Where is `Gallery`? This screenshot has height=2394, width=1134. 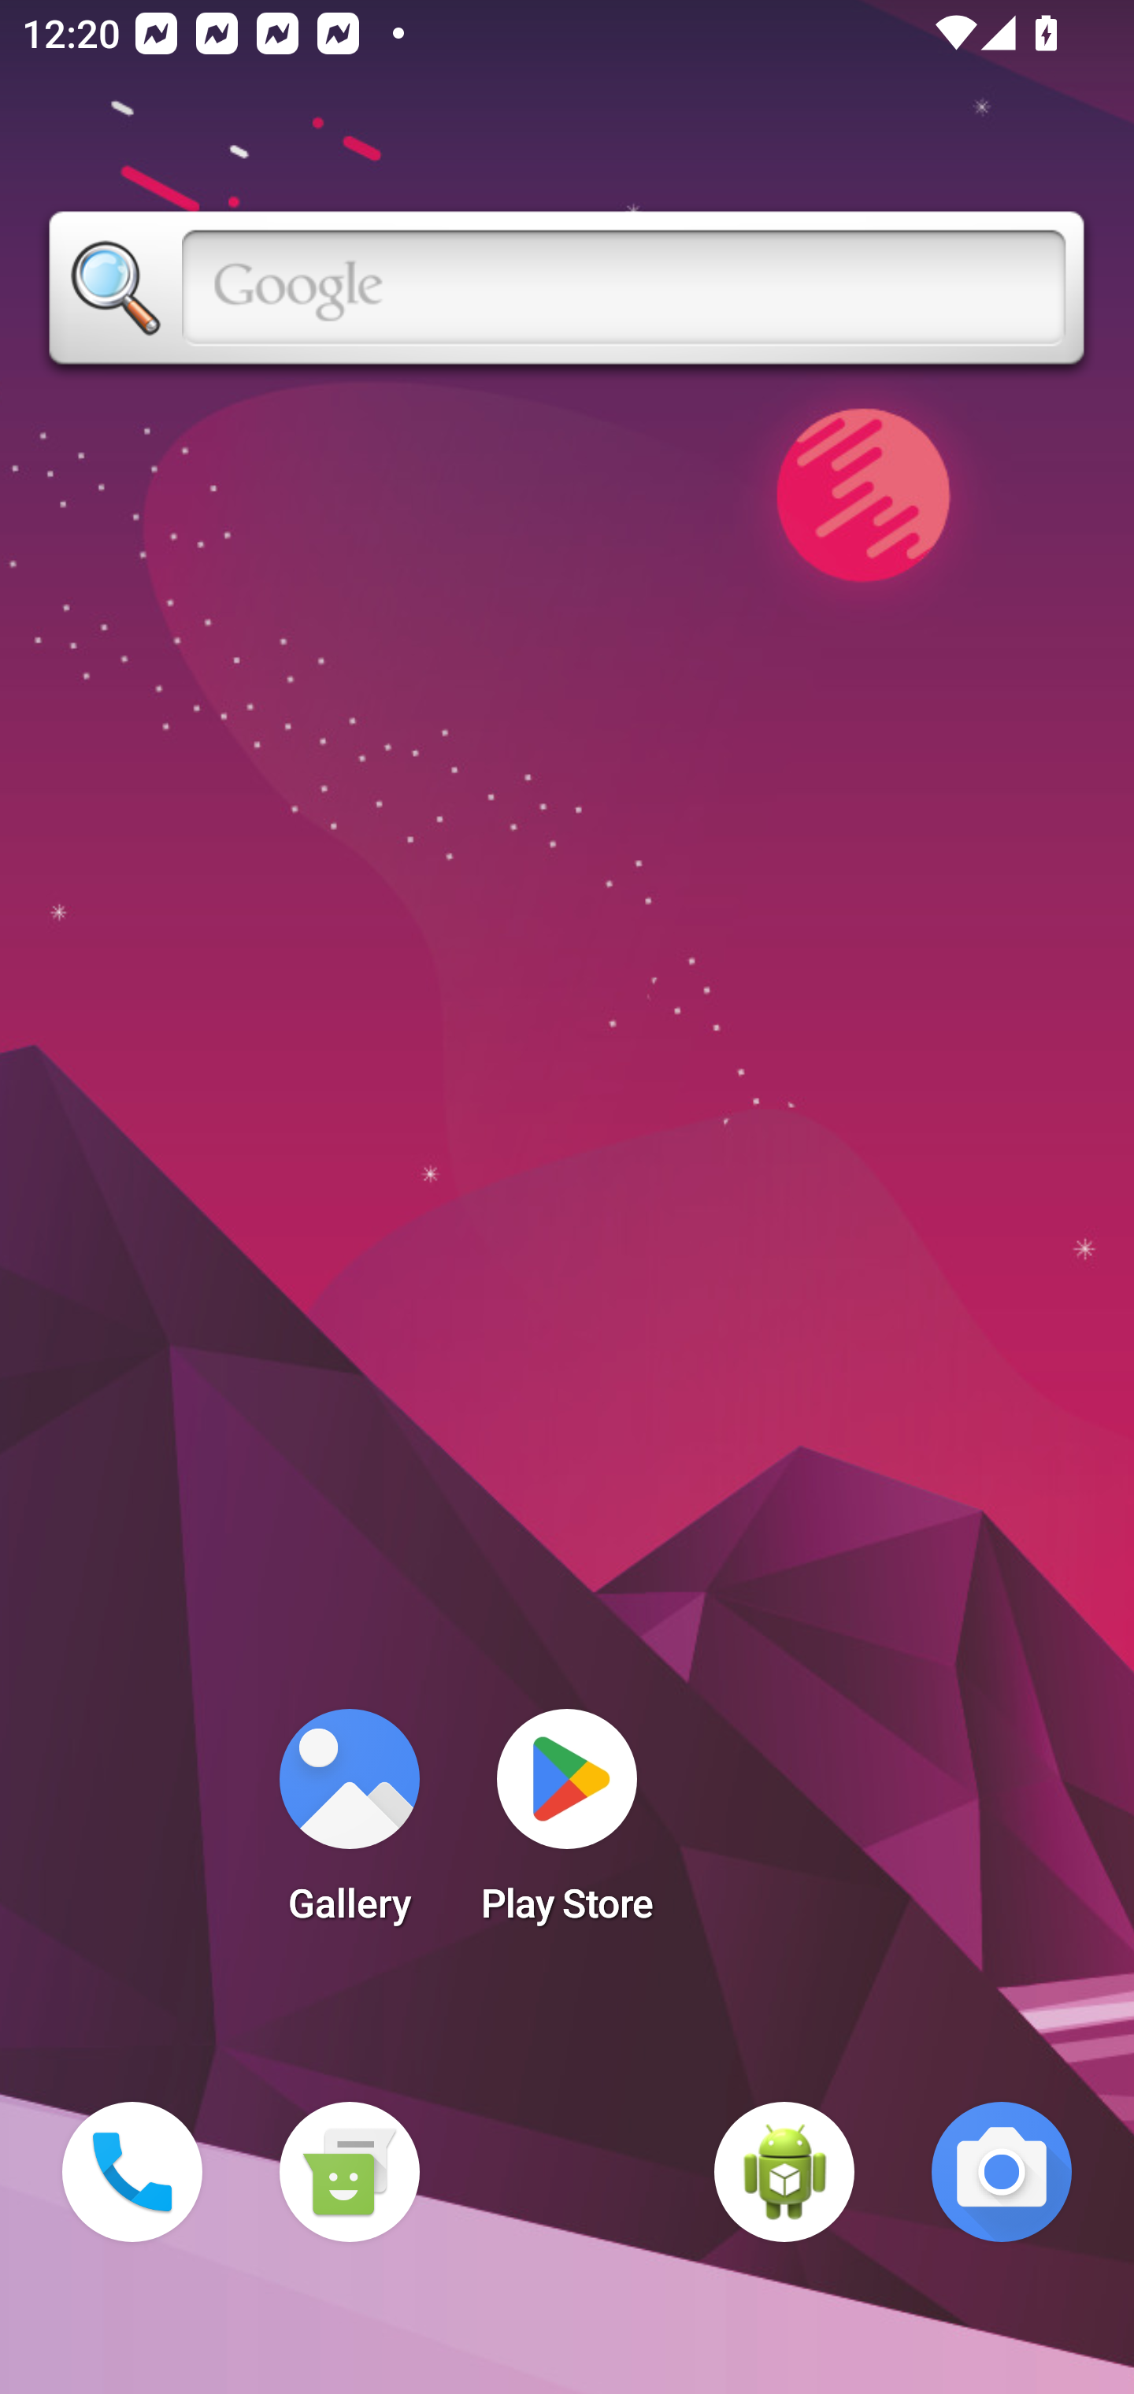 Gallery is located at coordinates (349, 1825).